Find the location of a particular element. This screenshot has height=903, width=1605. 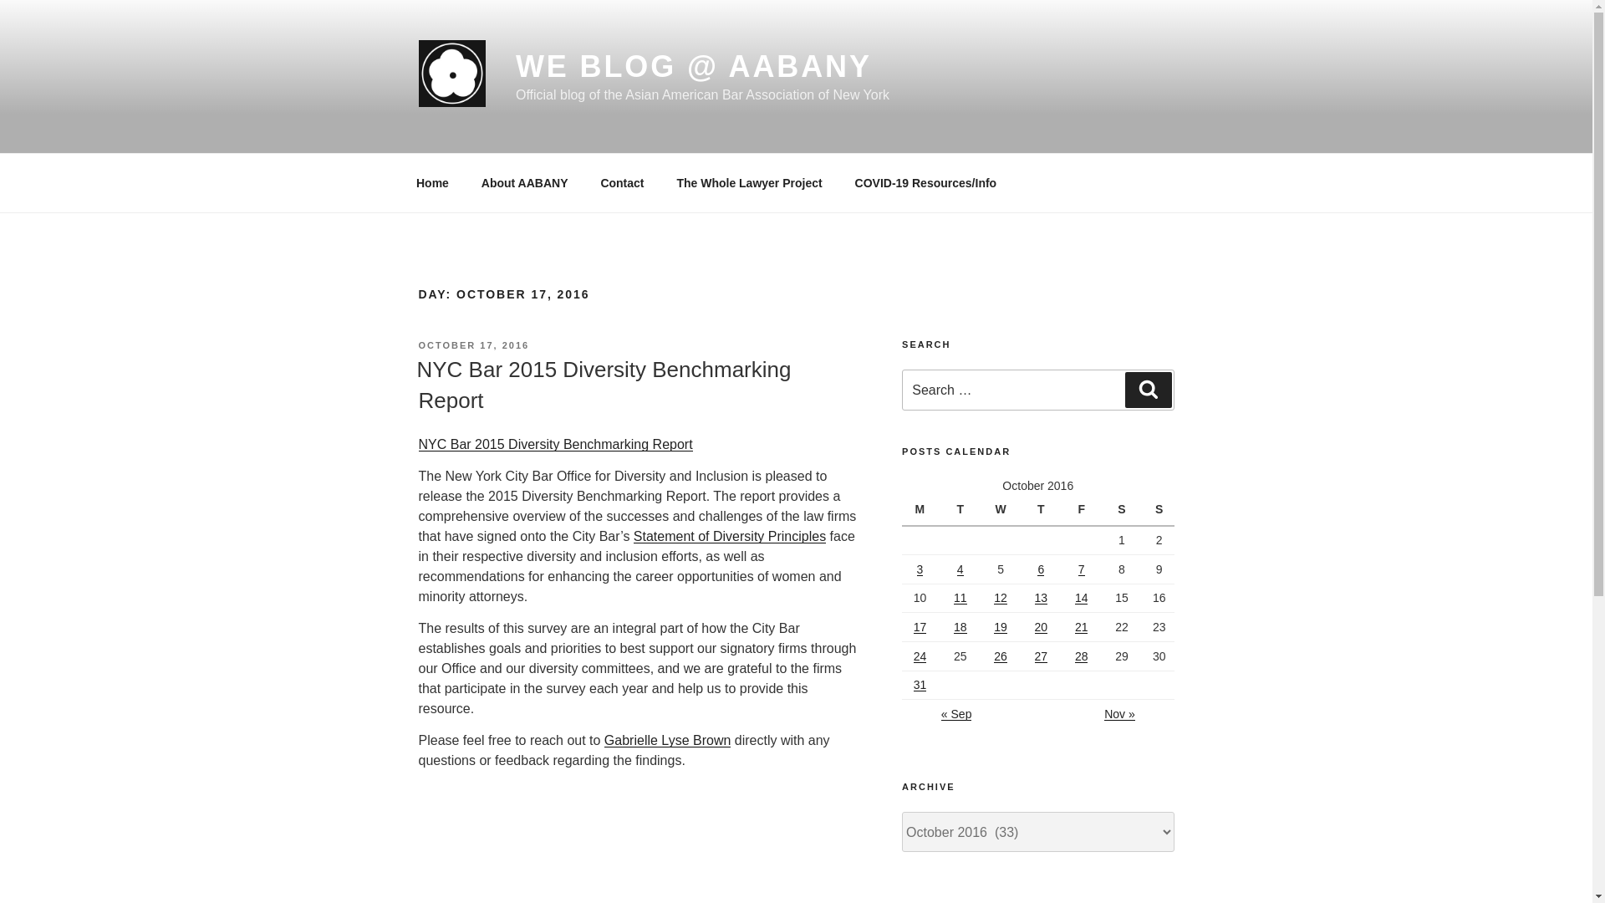

Friday is located at coordinates (1083, 510).